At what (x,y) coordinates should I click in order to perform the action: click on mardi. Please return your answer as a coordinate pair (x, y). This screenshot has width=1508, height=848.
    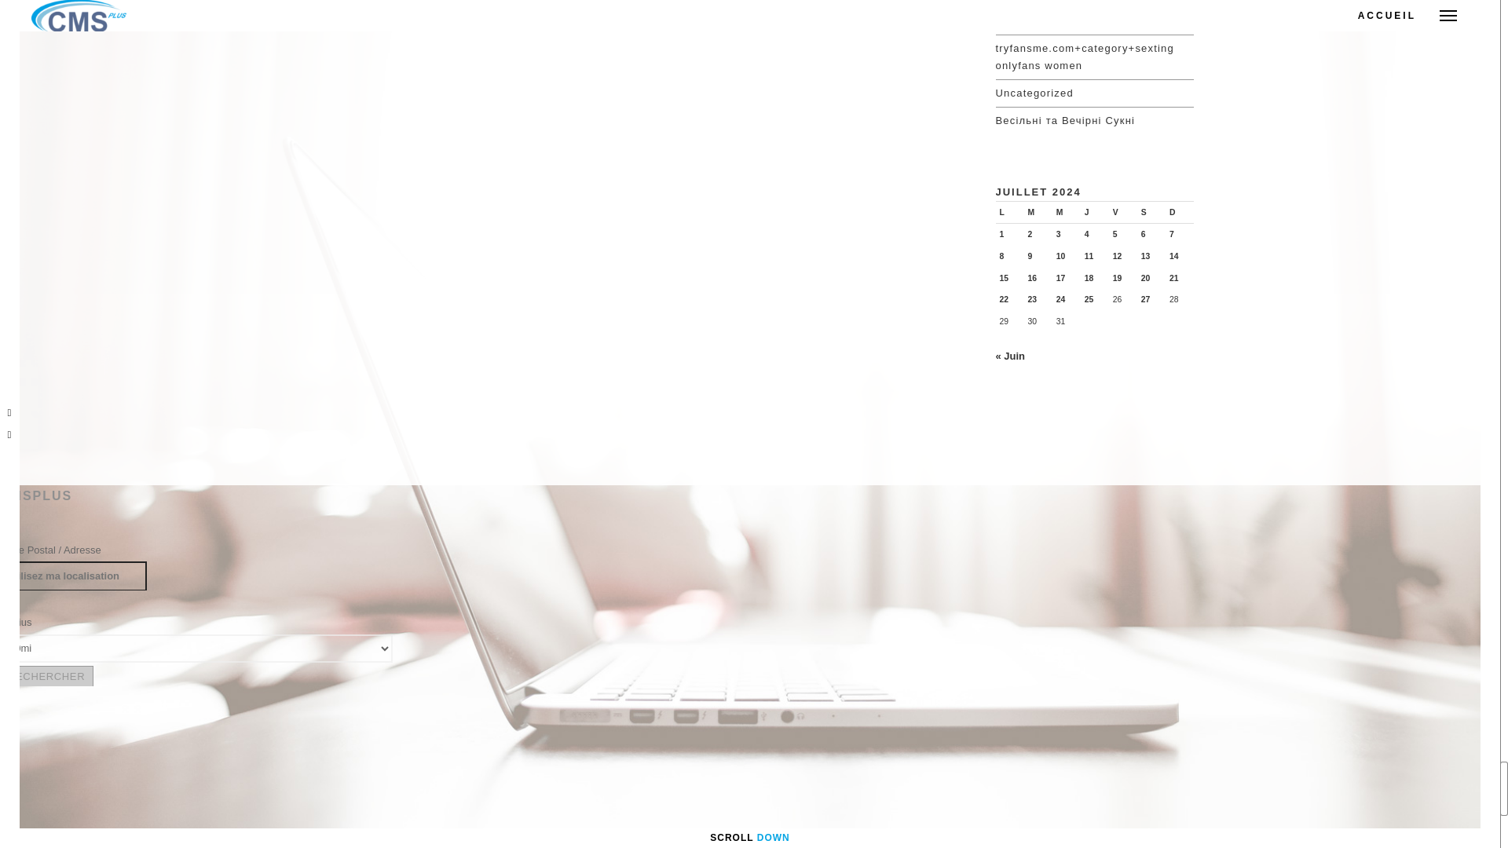
    Looking at the image, I should click on (1038, 212).